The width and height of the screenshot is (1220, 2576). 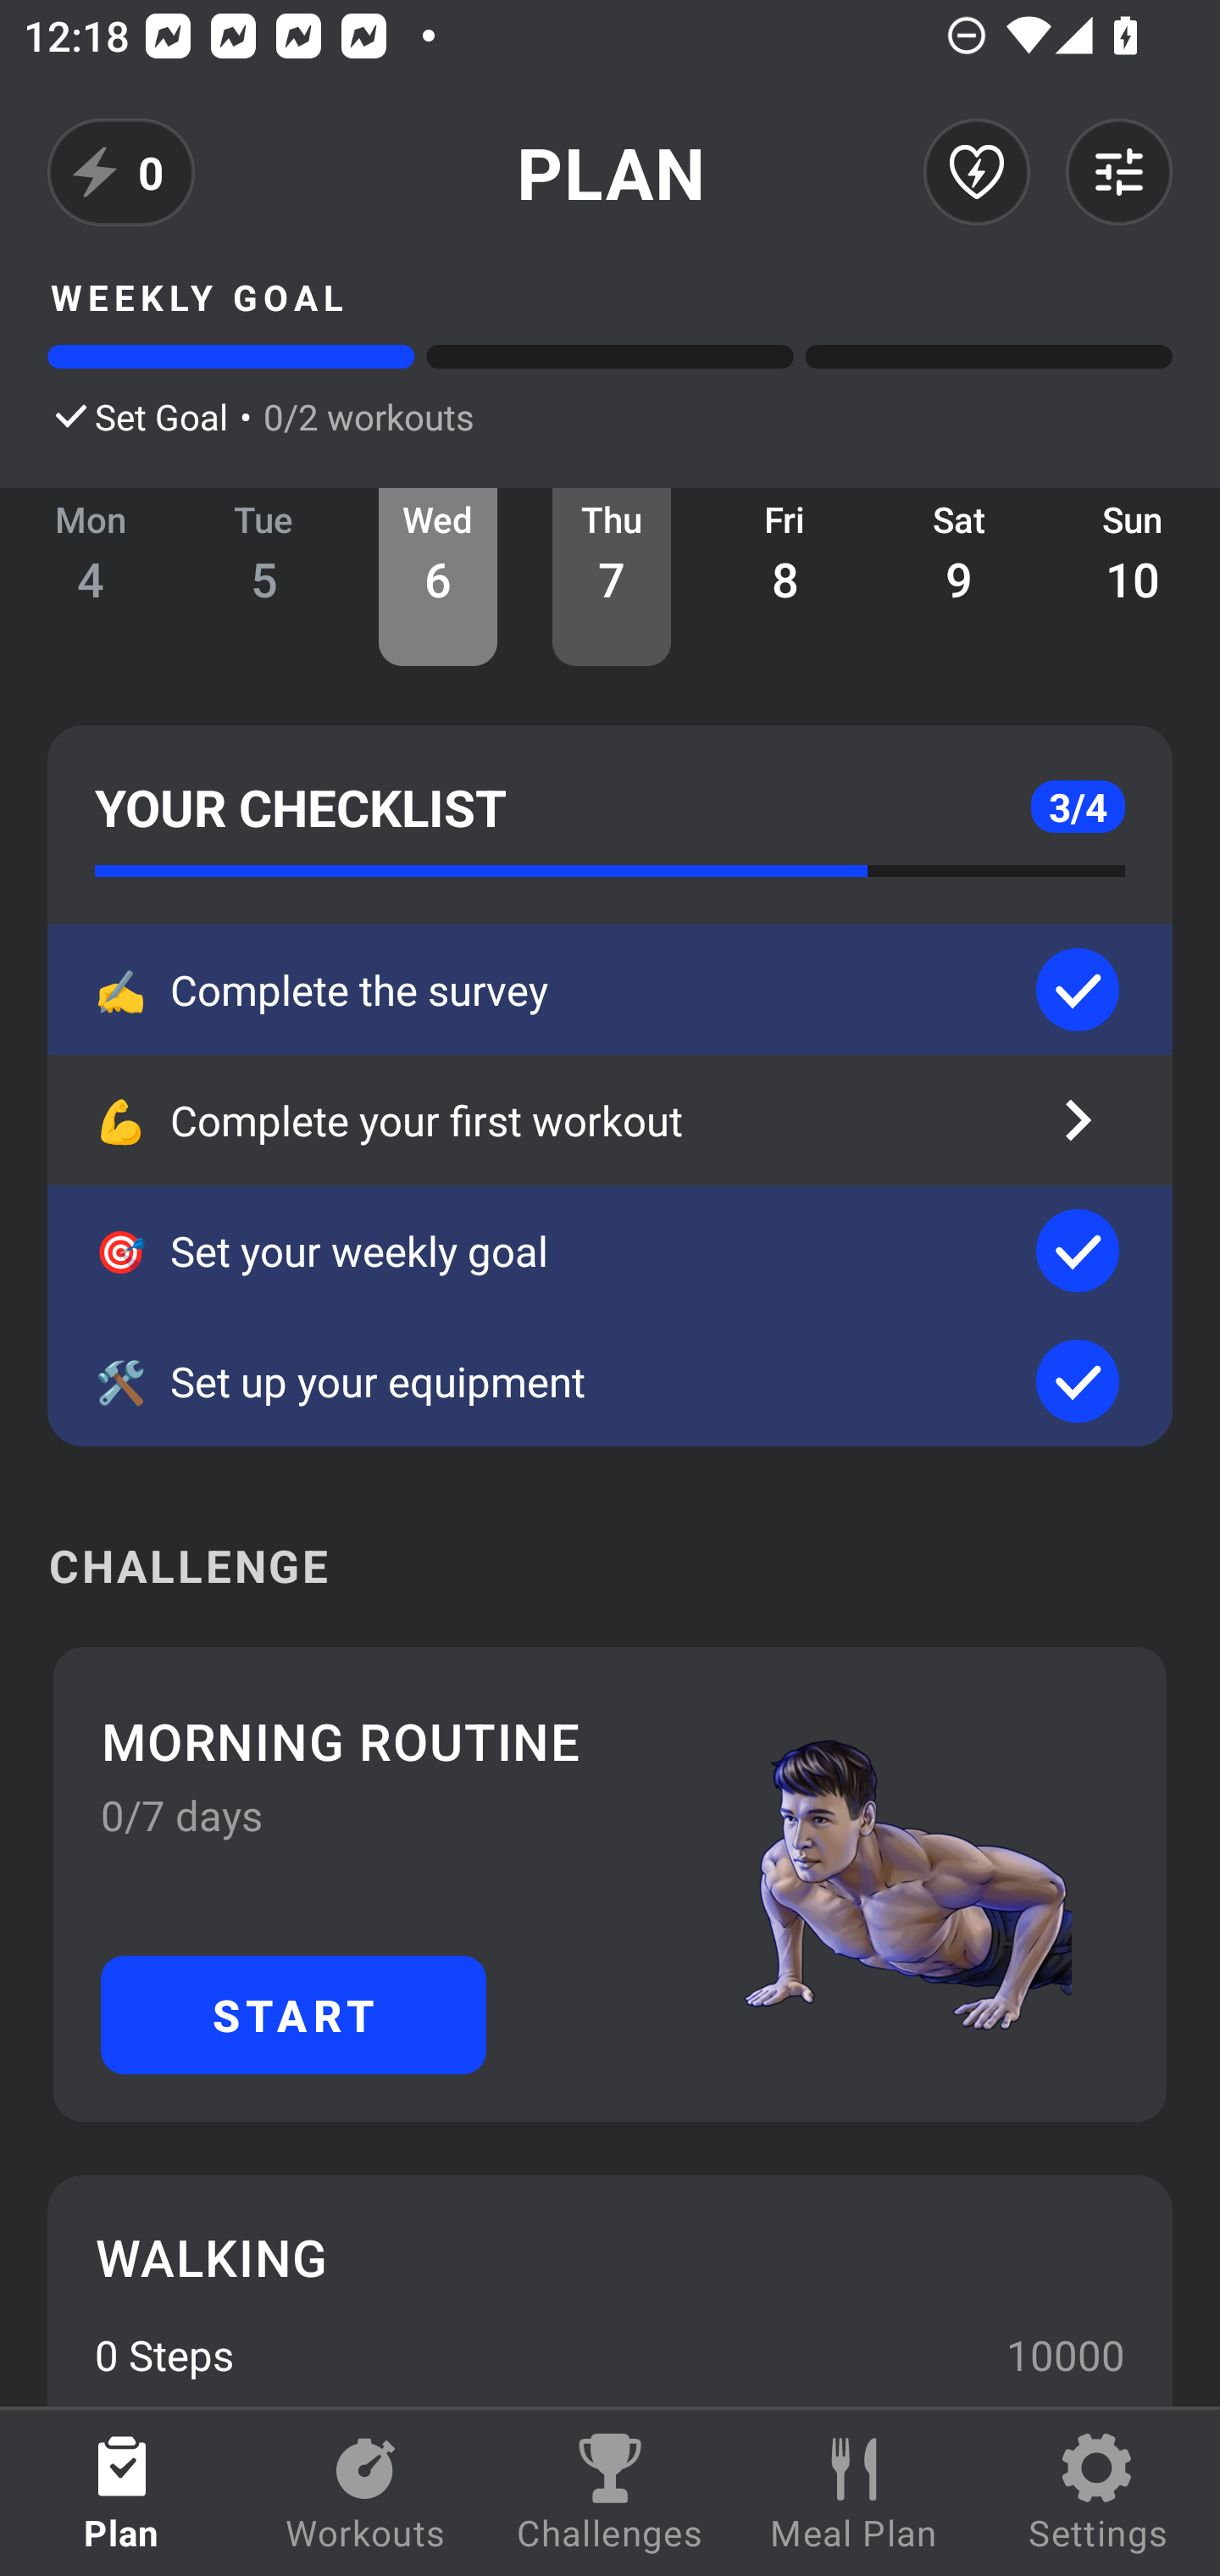 What do you see at coordinates (610, 1885) in the screenshot?
I see `MORNING ROUTINE 0/7 days START` at bounding box center [610, 1885].